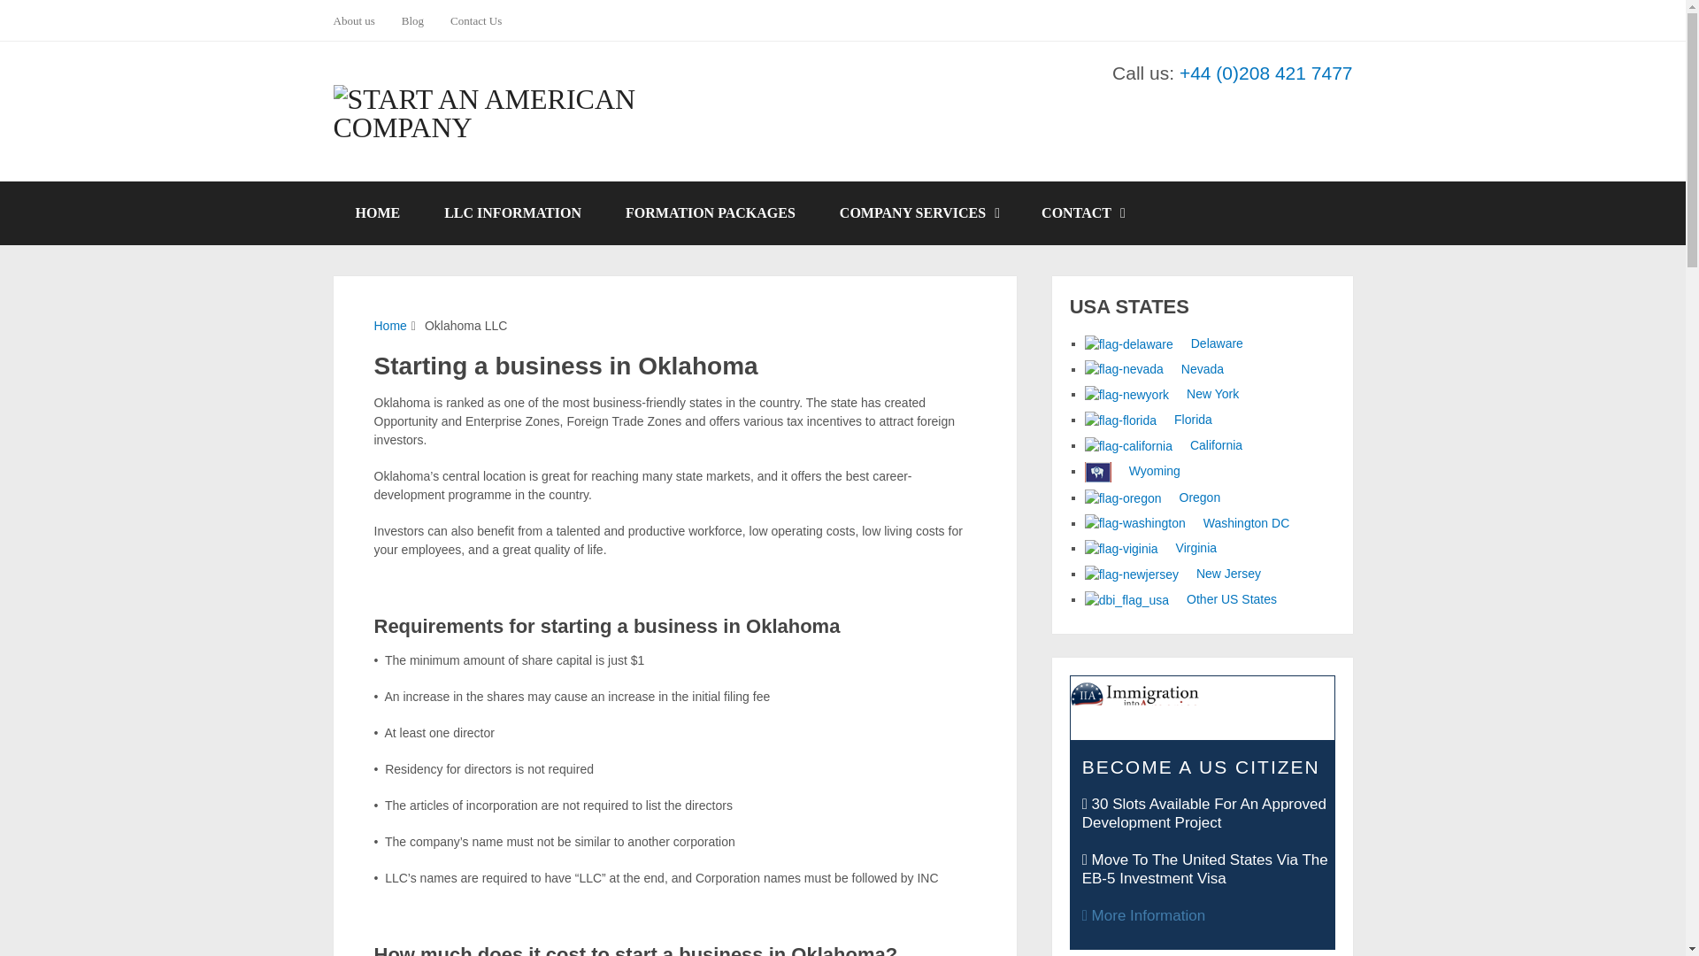 This screenshot has height=956, width=1699. I want to click on New Jersey, so click(1172, 574).